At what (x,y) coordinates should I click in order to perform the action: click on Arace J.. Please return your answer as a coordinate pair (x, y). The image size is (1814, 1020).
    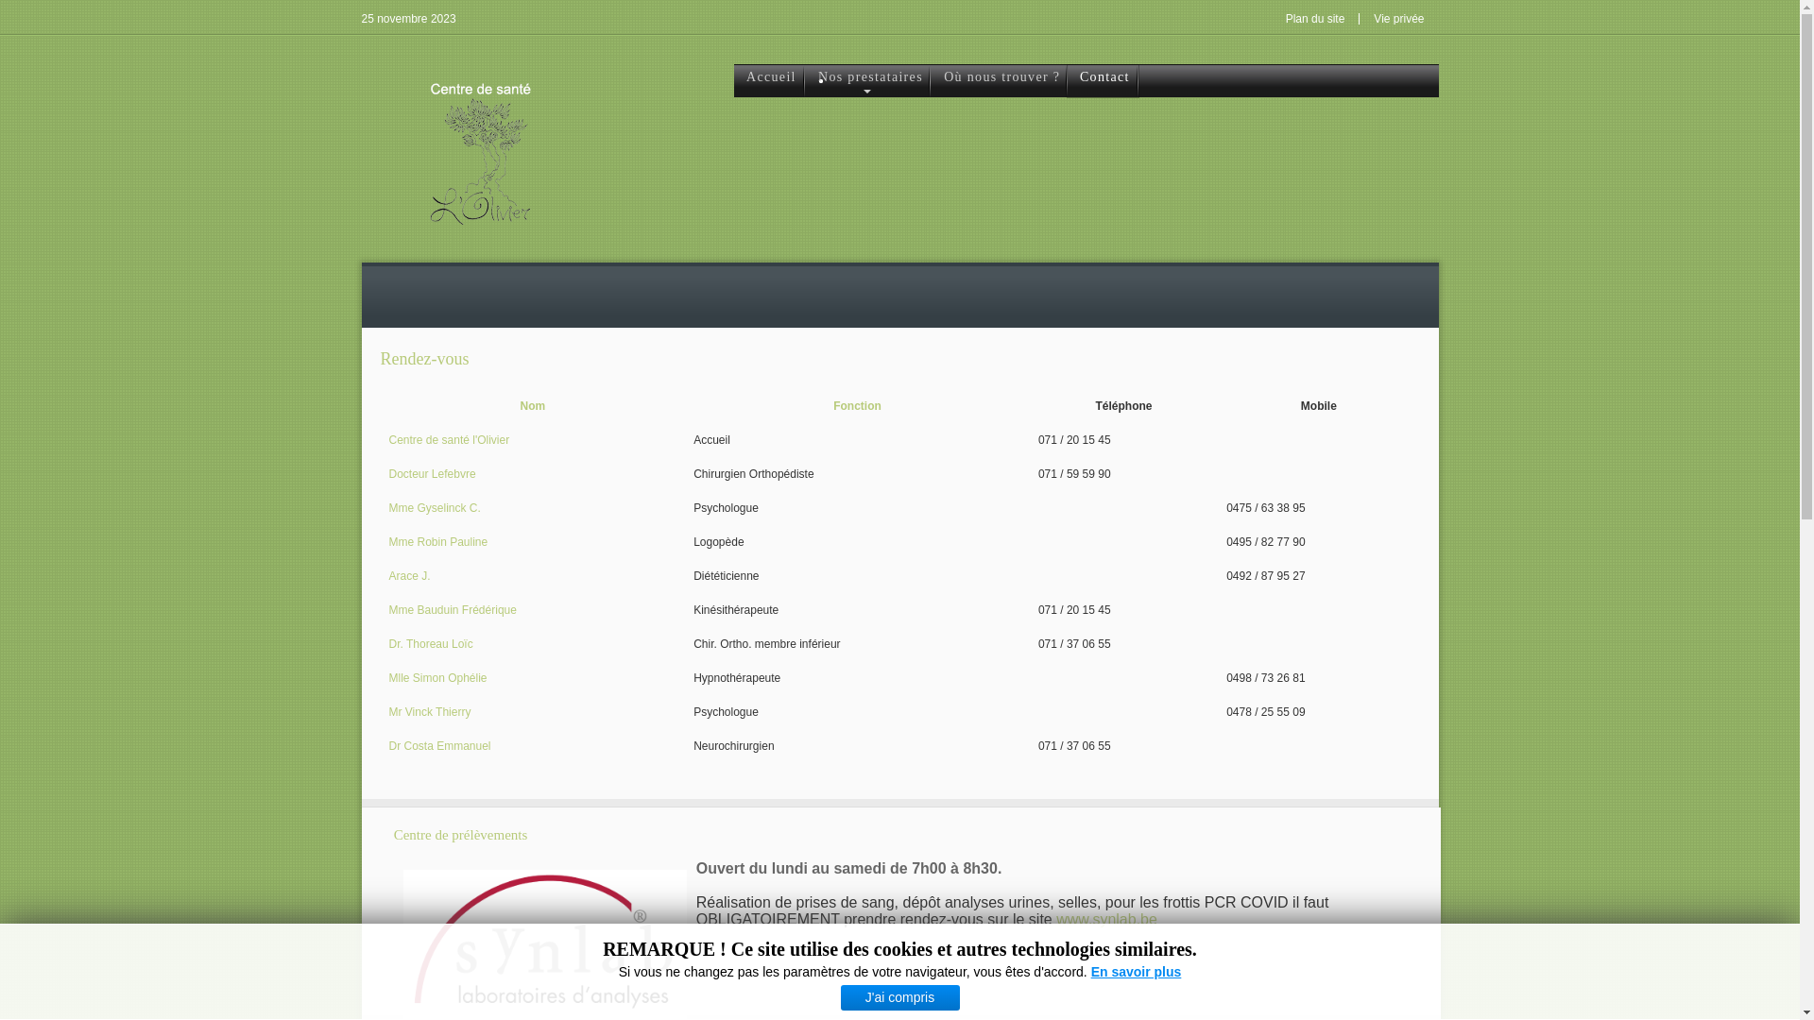
    Looking at the image, I should click on (410, 576).